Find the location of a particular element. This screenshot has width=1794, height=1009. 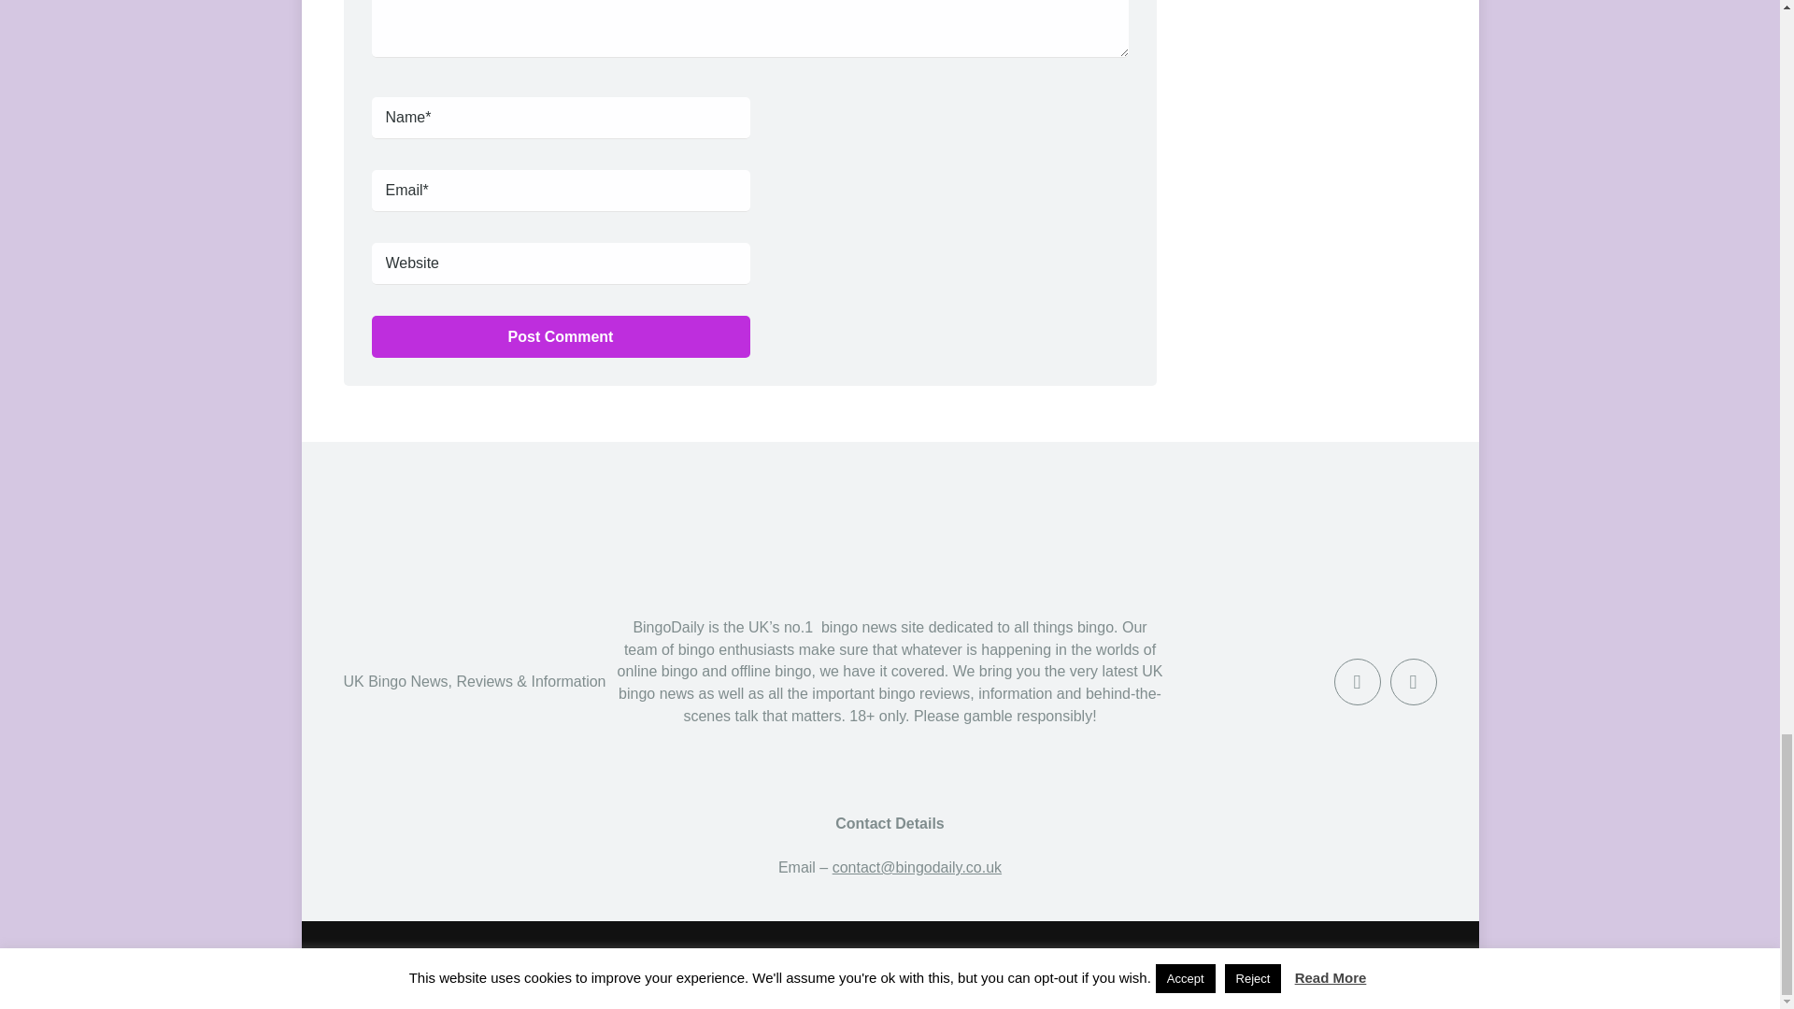

Post Comment is located at coordinates (561, 336).